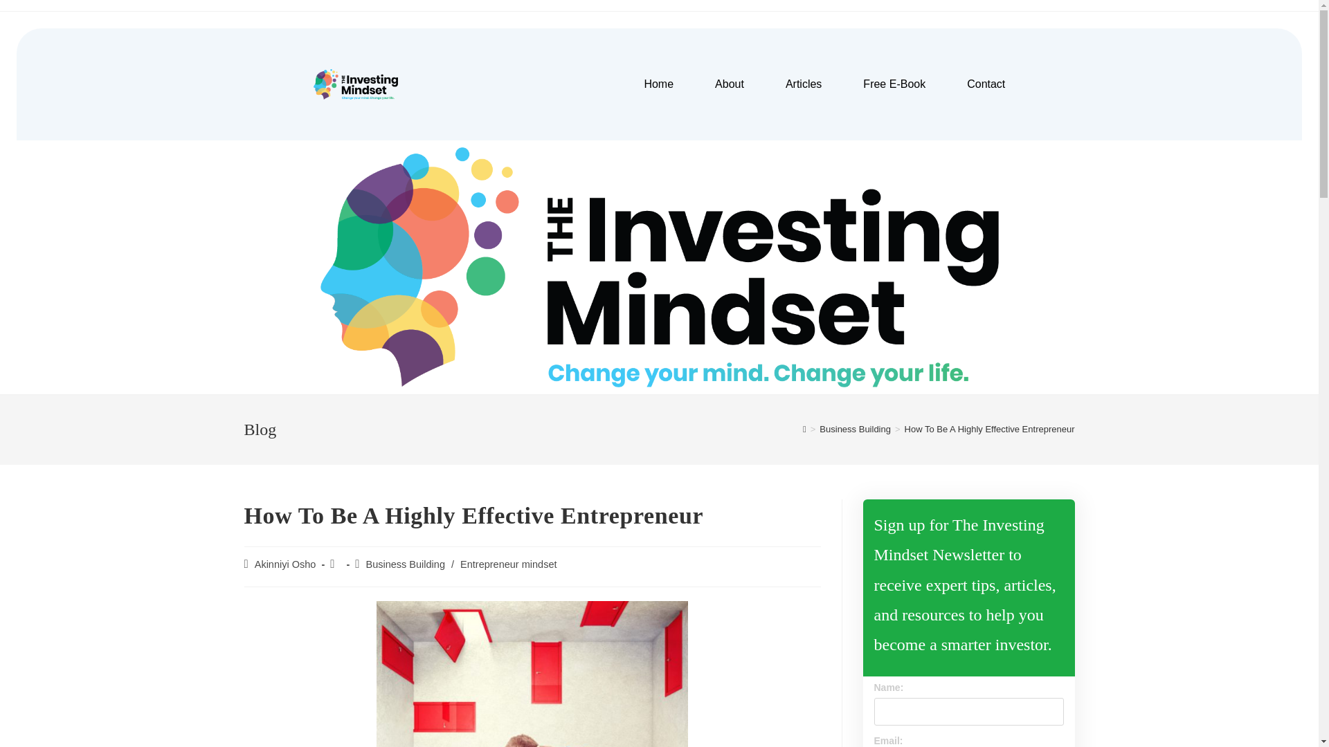 Image resolution: width=1329 pixels, height=747 pixels. Describe the element at coordinates (894, 84) in the screenshot. I see `Free E-Book` at that location.